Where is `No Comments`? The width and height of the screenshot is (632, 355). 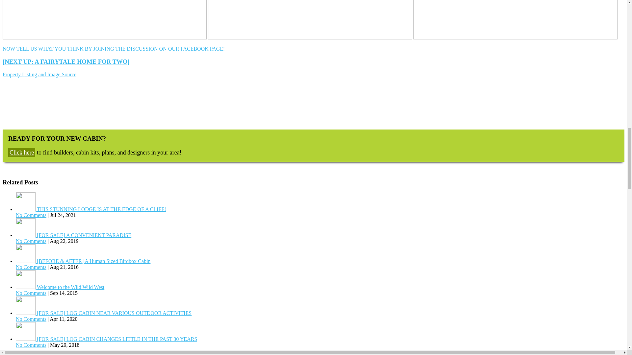
No Comments is located at coordinates (31, 215).